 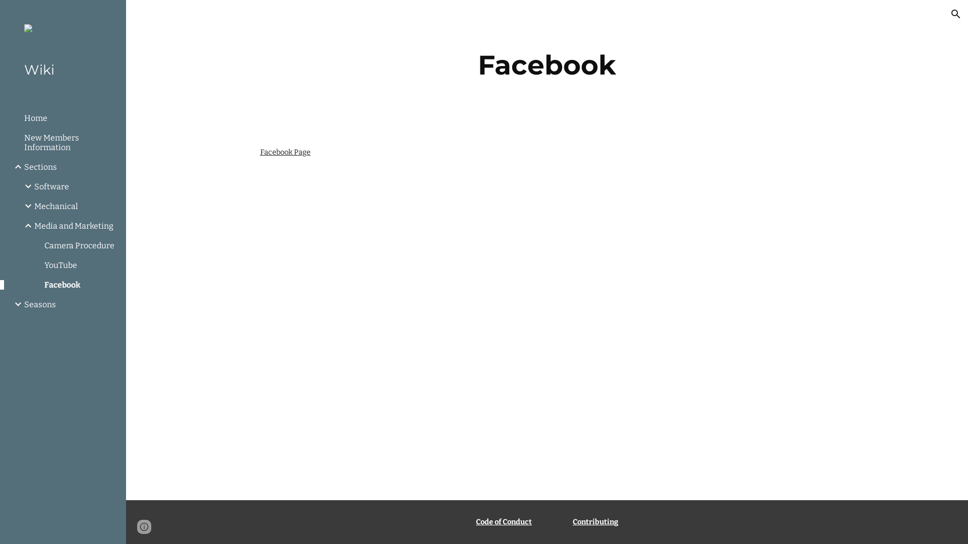 I want to click on Software, so click(x=76, y=186).